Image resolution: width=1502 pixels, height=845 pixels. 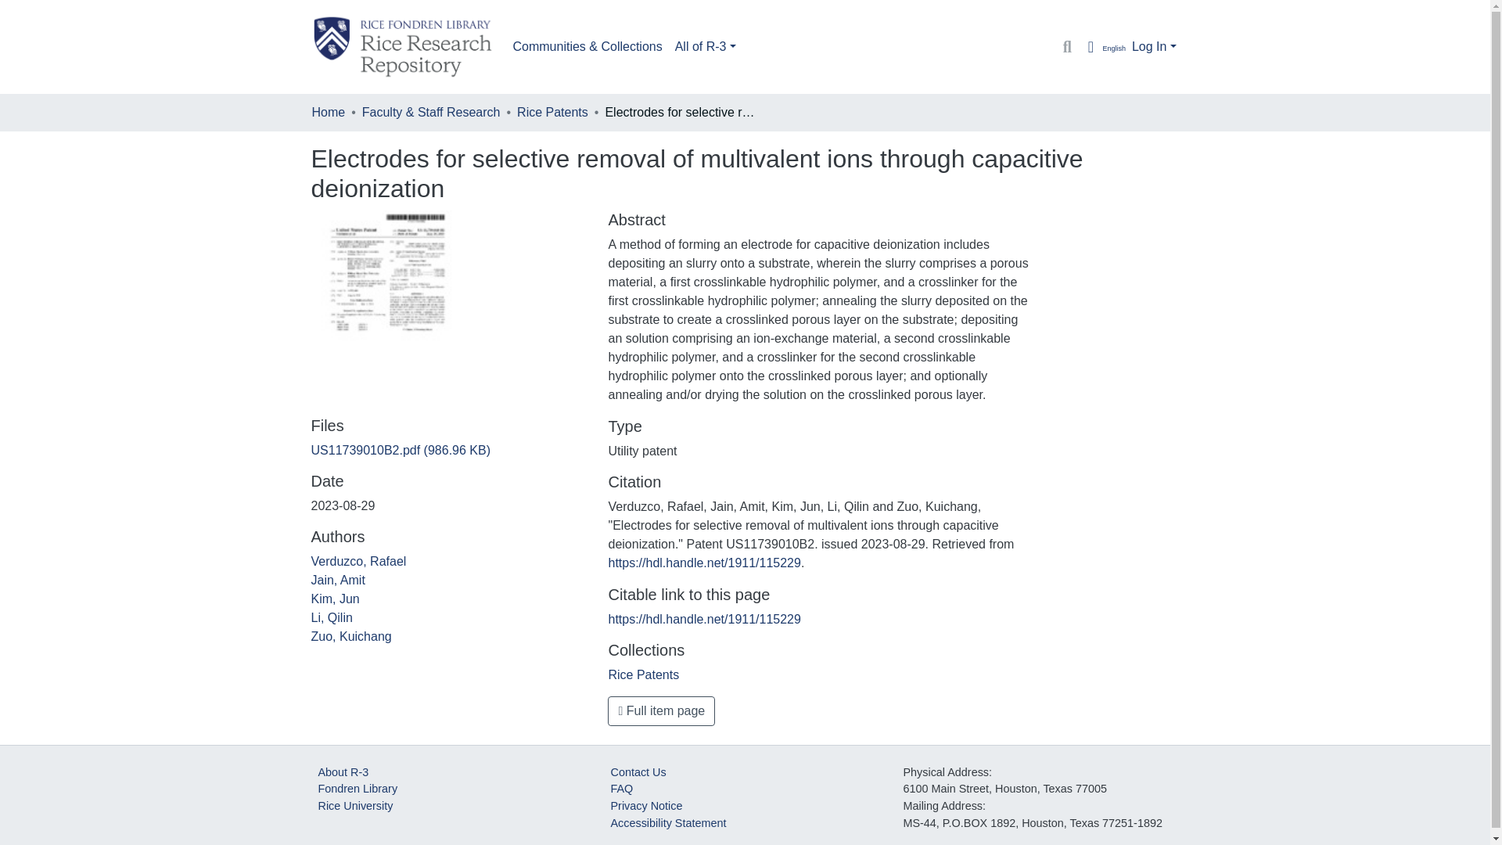 I want to click on English, so click(x=1103, y=47).